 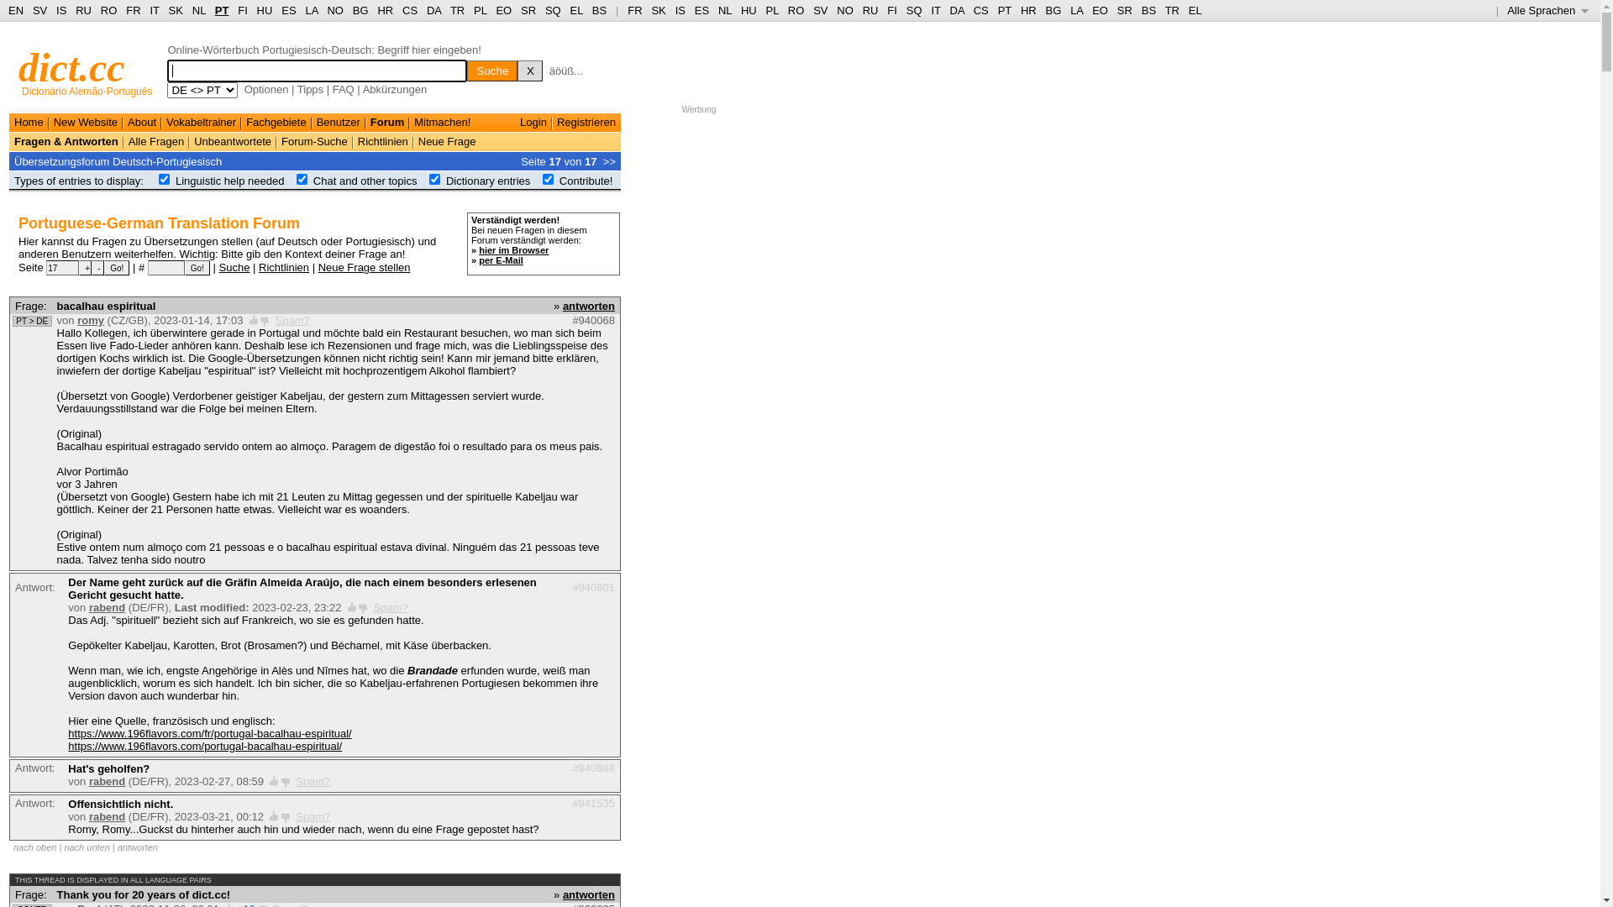 What do you see at coordinates (108, 608) in the screenshot?
I see `rabend` at bounding box center [108, 608].